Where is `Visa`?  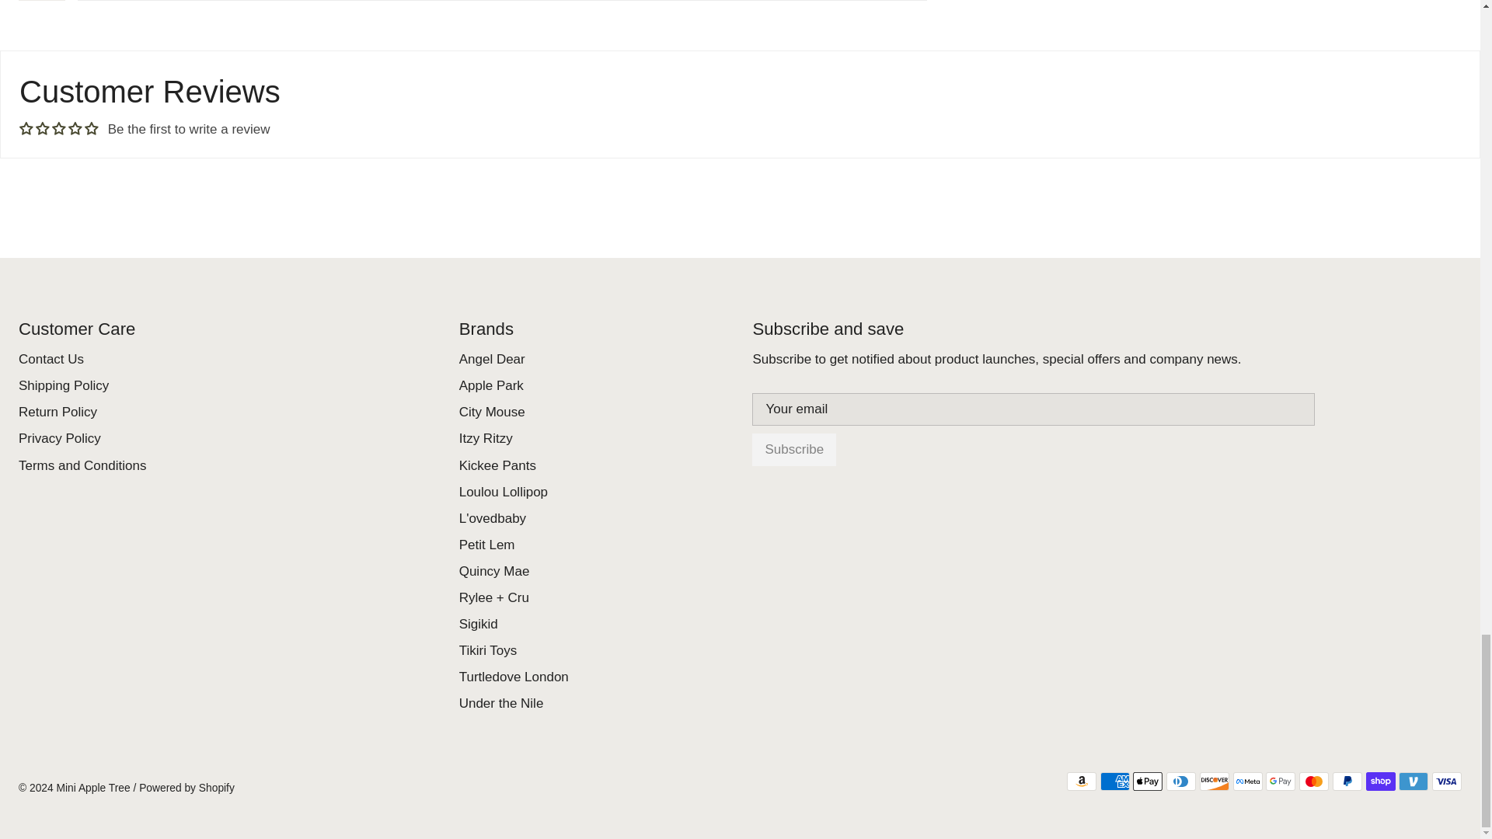 Visa is located at coordinates (1447, 782).